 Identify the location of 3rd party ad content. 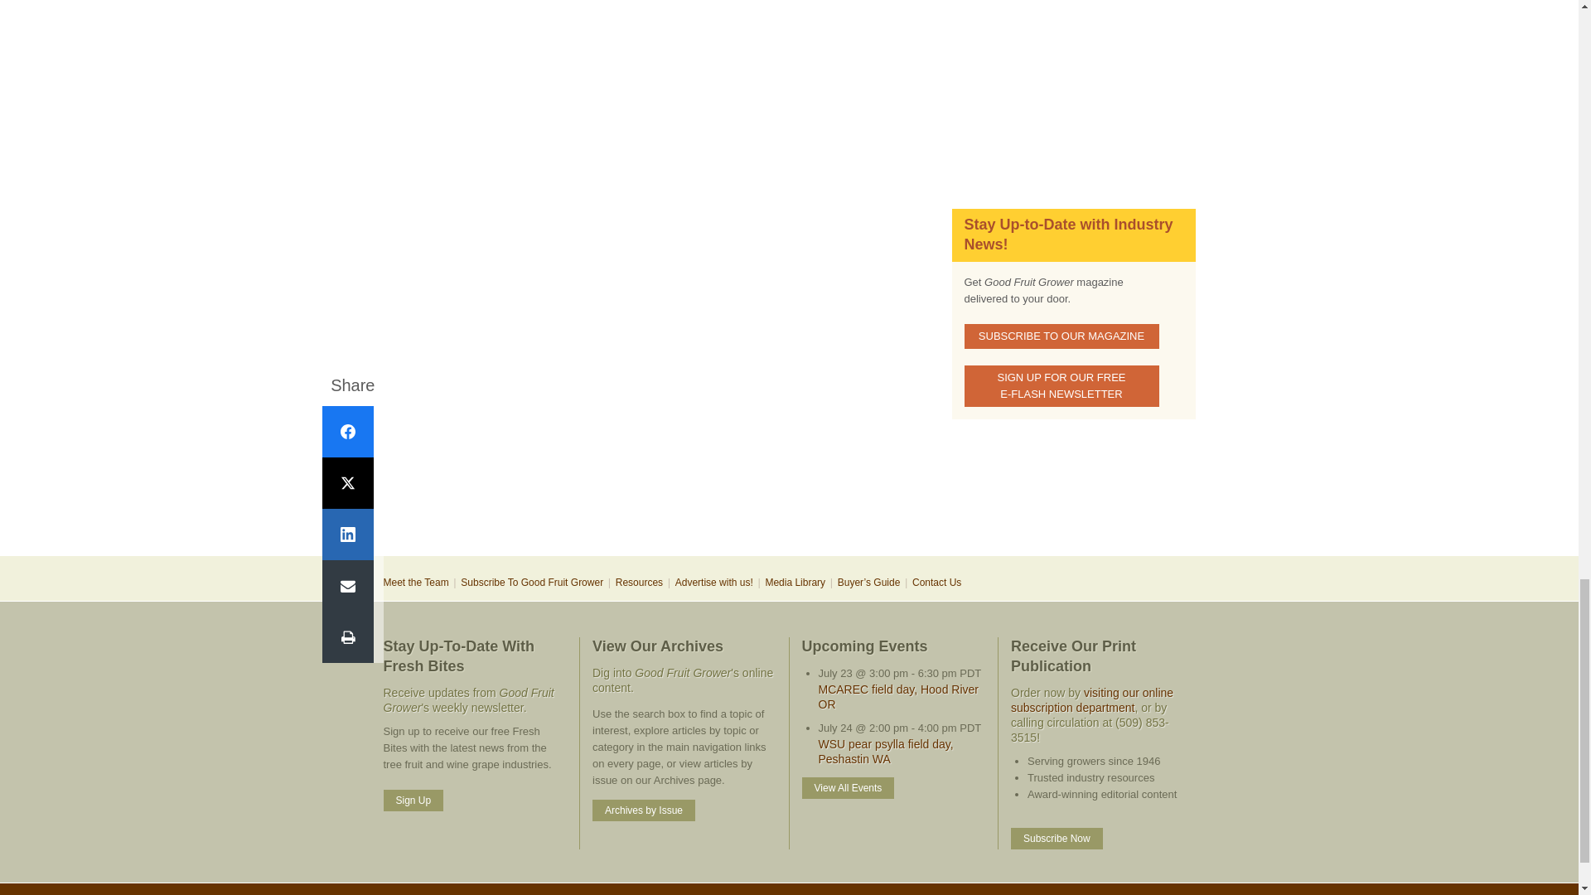
(788, 501).